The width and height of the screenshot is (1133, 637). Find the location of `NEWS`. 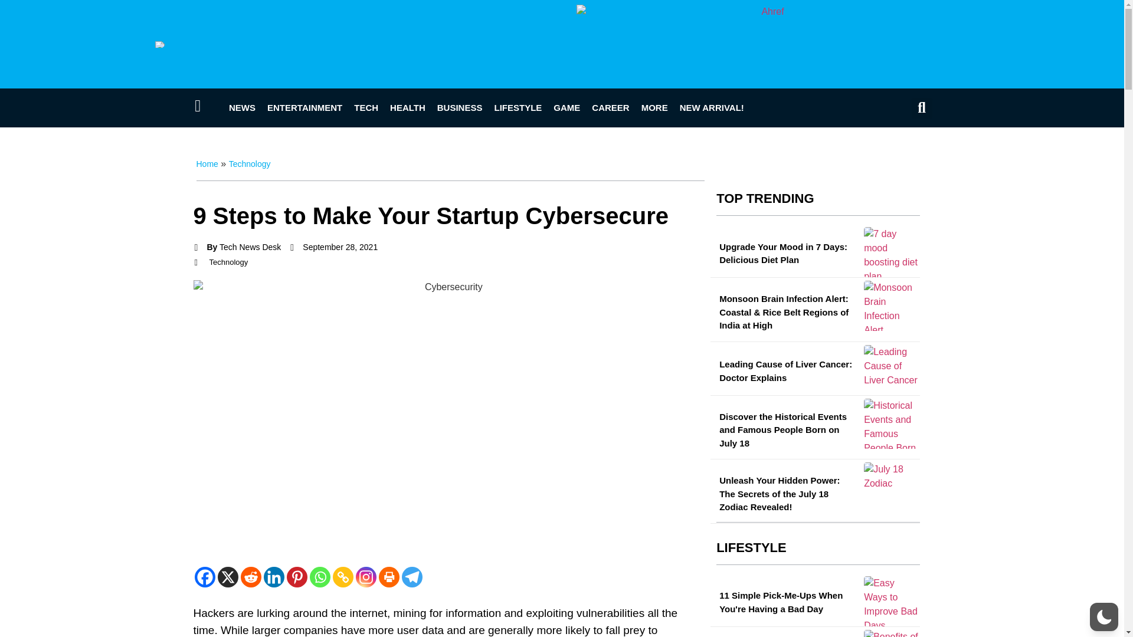

NEWS is located at coordinates (242, 107).